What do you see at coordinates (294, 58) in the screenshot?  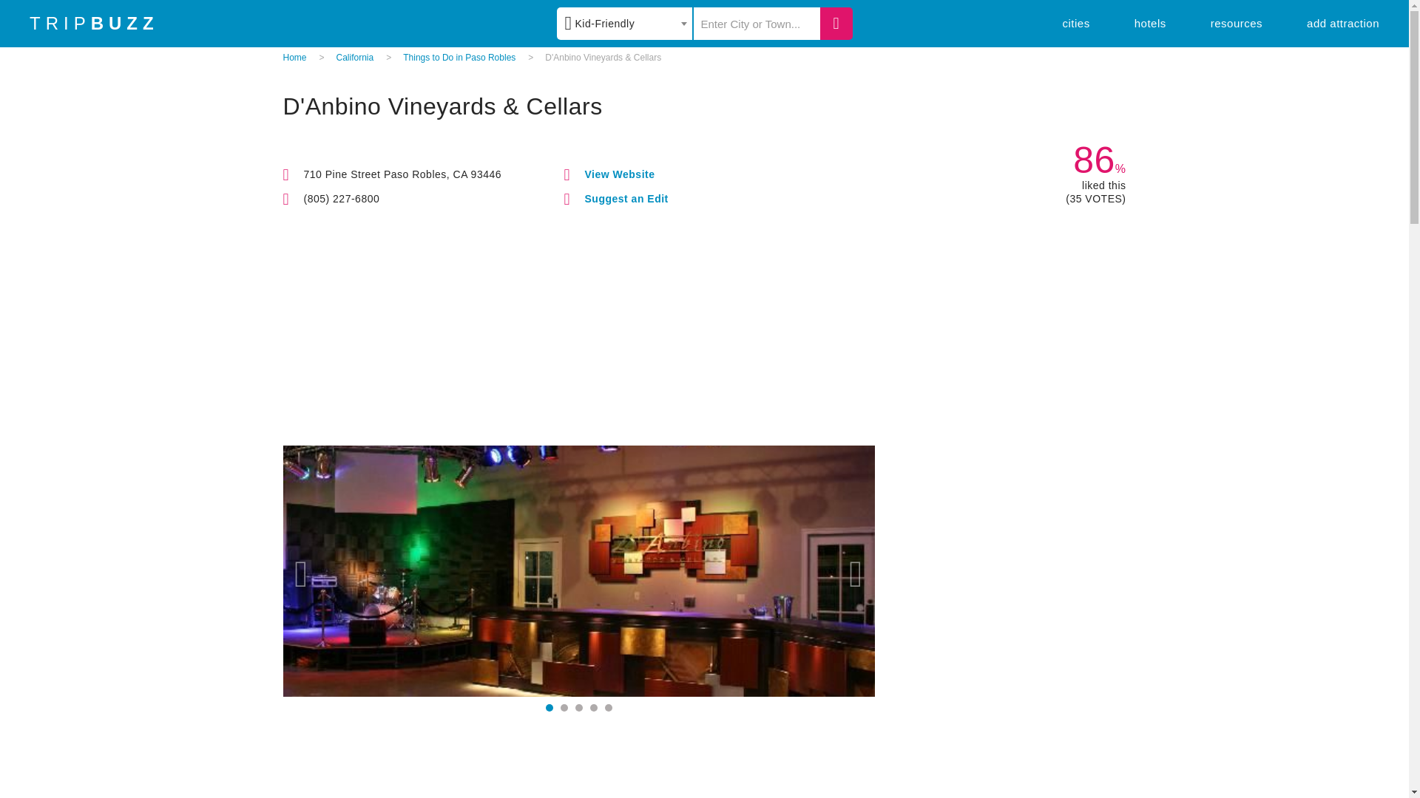 I see `Home` at bounding box center [294, 58].